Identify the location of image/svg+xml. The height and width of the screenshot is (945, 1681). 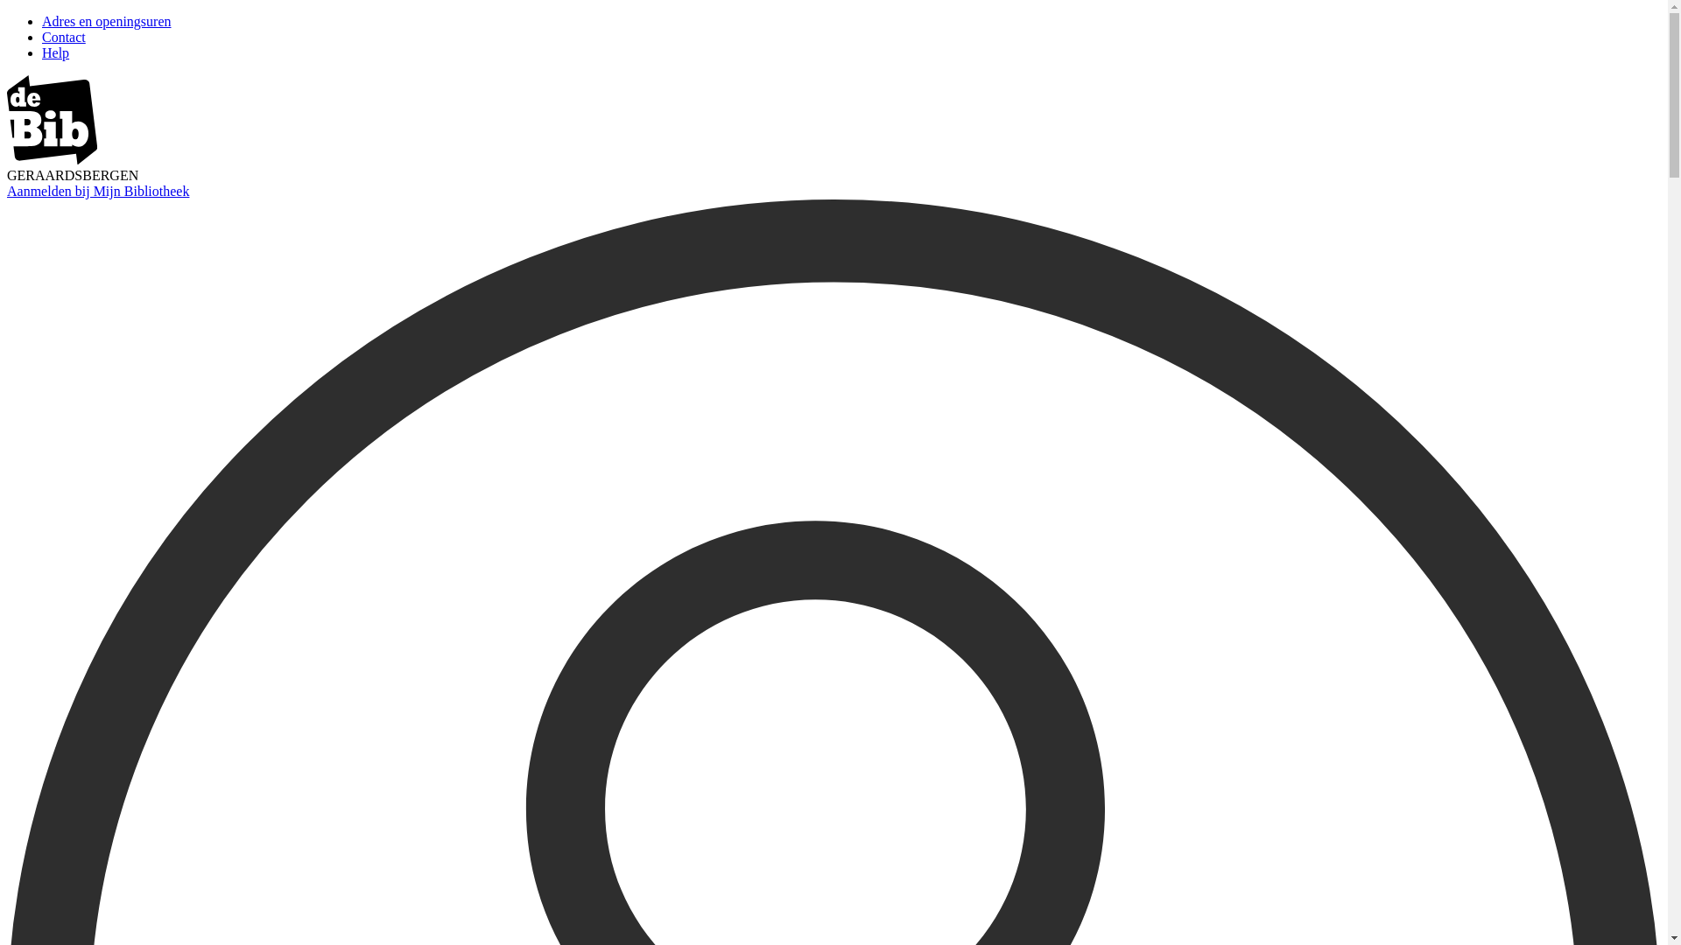
(53, 159).